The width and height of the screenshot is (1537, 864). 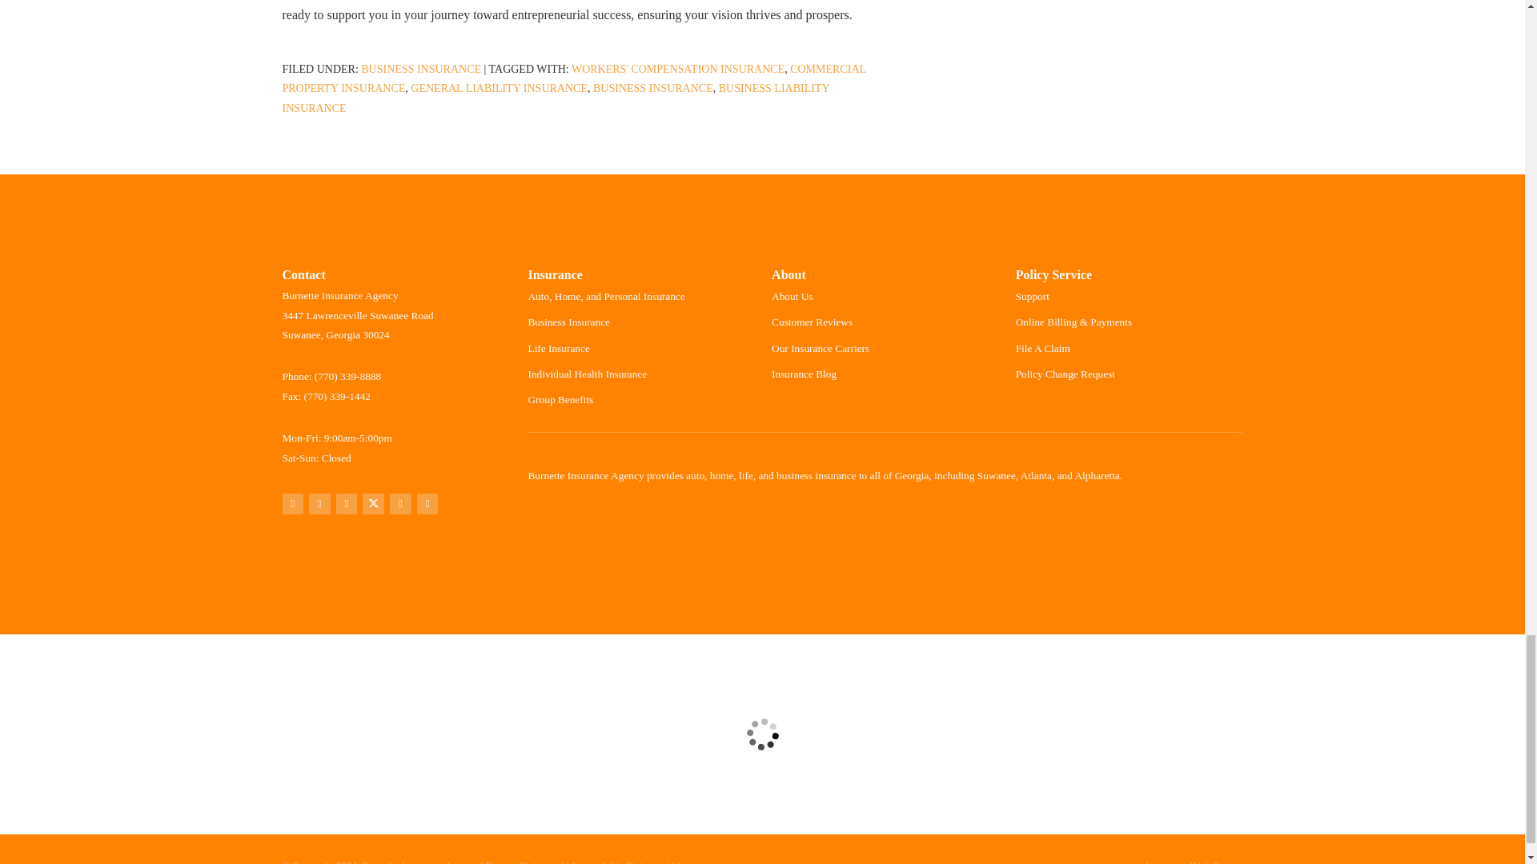 What do you see at coordinates (319, 504) in the screenshot?
I see `Yelp` at bounding box center [319, 504].